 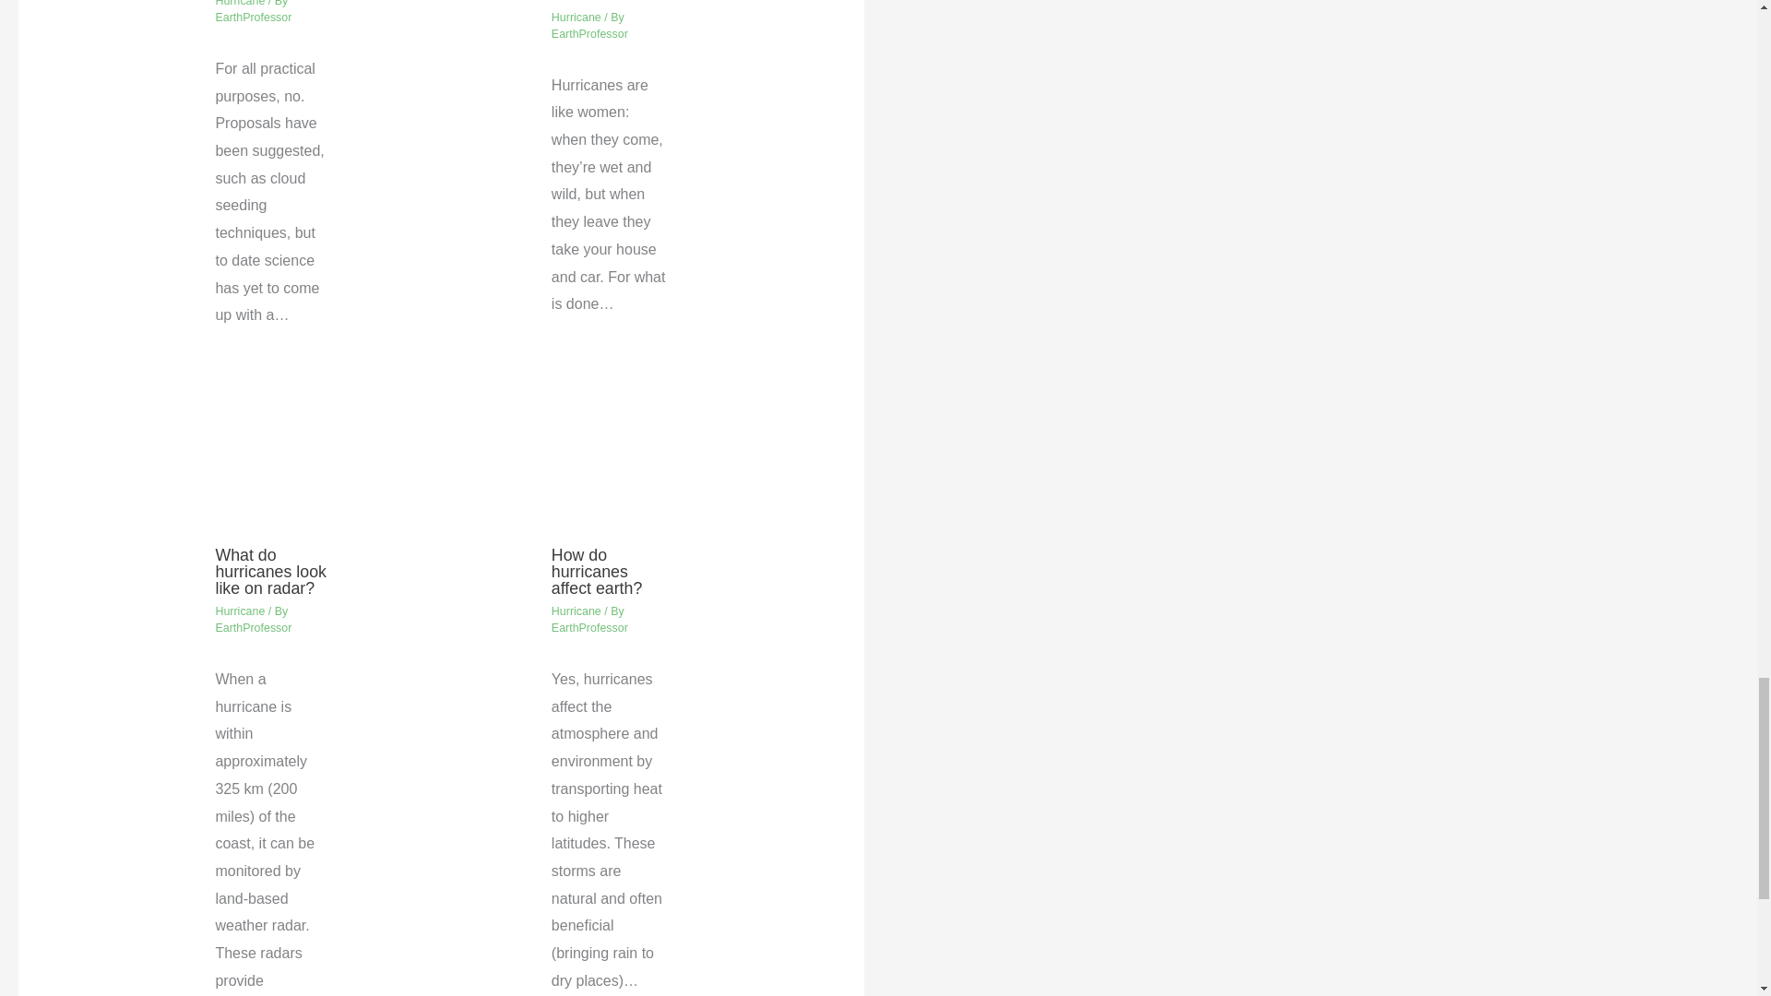 What do you see at coordinates (239, 611) in the screenshot?
I see `Hurricane` at bounding box center [239, 611].